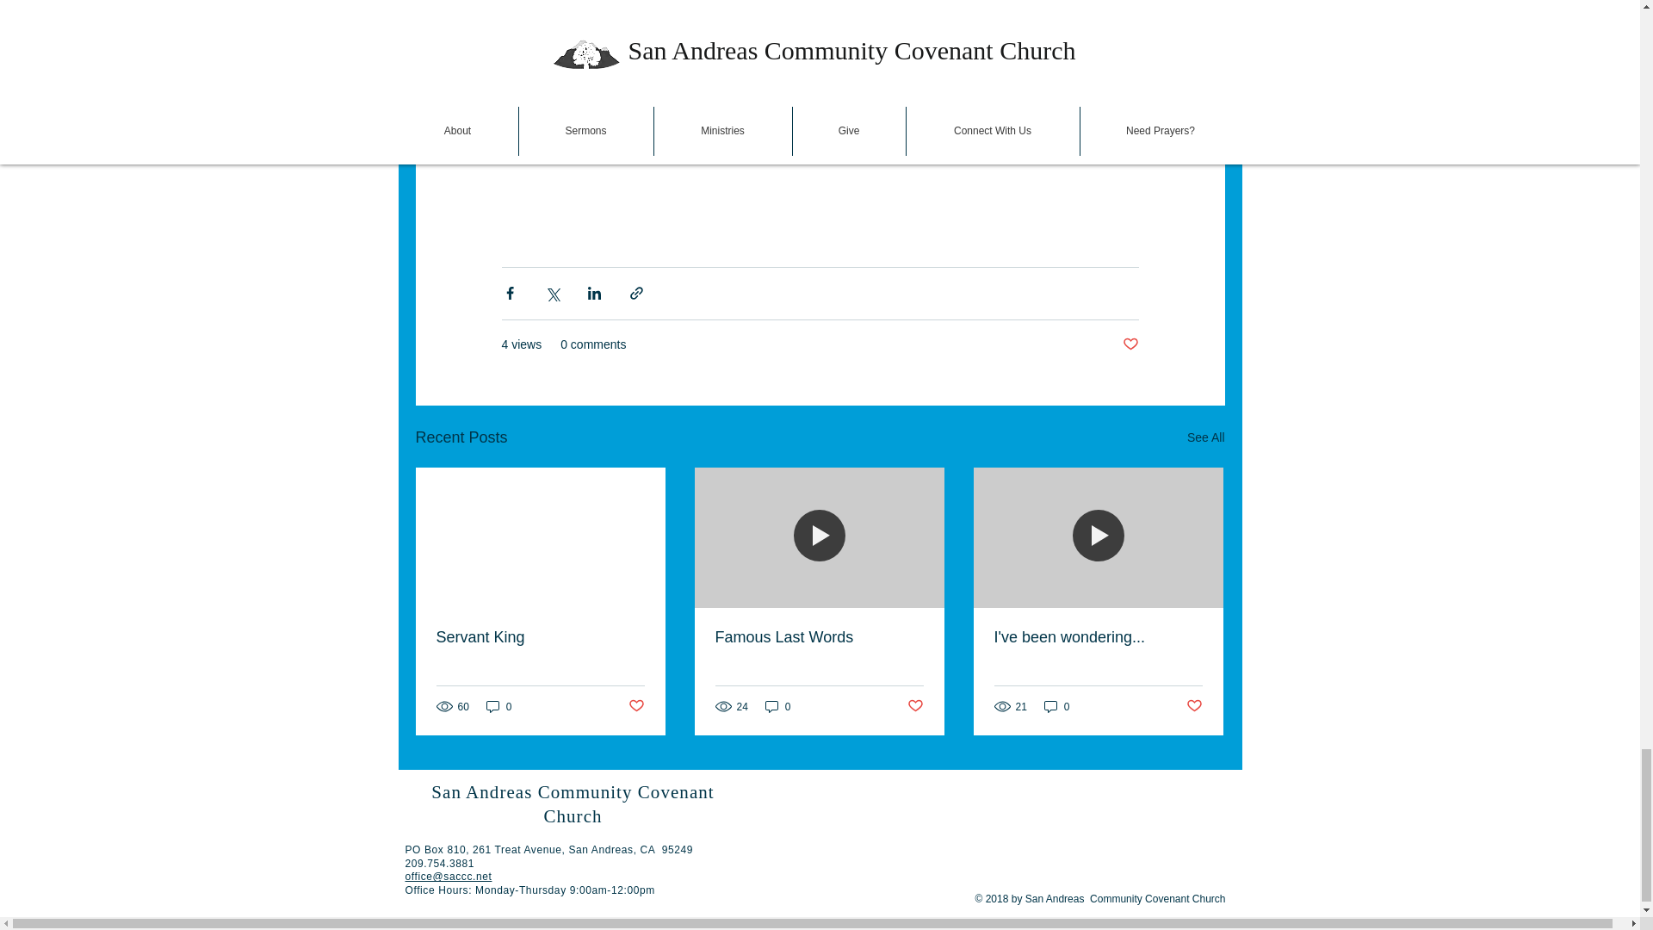 The height and width of the screenshot is (930, 1653). I want to click on Famous Last Words, so click(818, 637).